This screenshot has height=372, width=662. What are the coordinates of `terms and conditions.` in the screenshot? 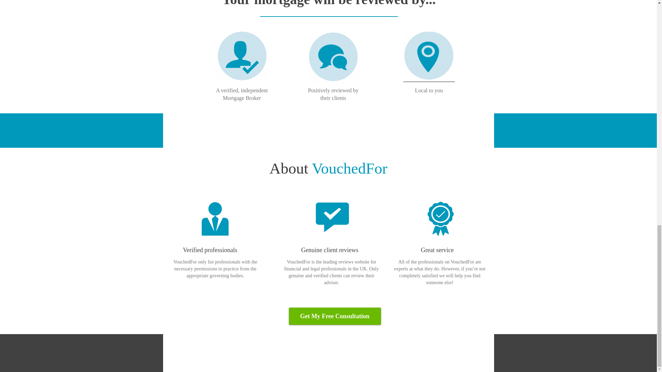 It's located at (428, 354).